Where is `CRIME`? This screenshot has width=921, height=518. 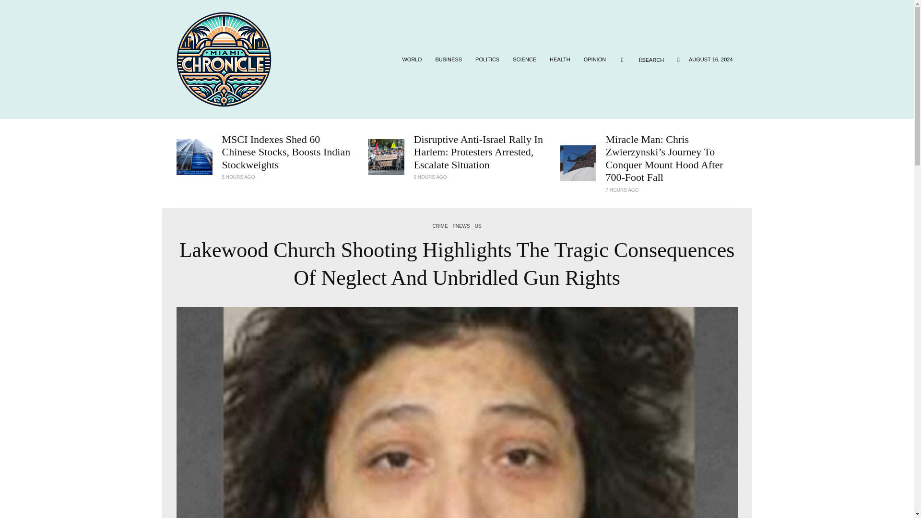 CRIME is located at coordinates (439, 226).